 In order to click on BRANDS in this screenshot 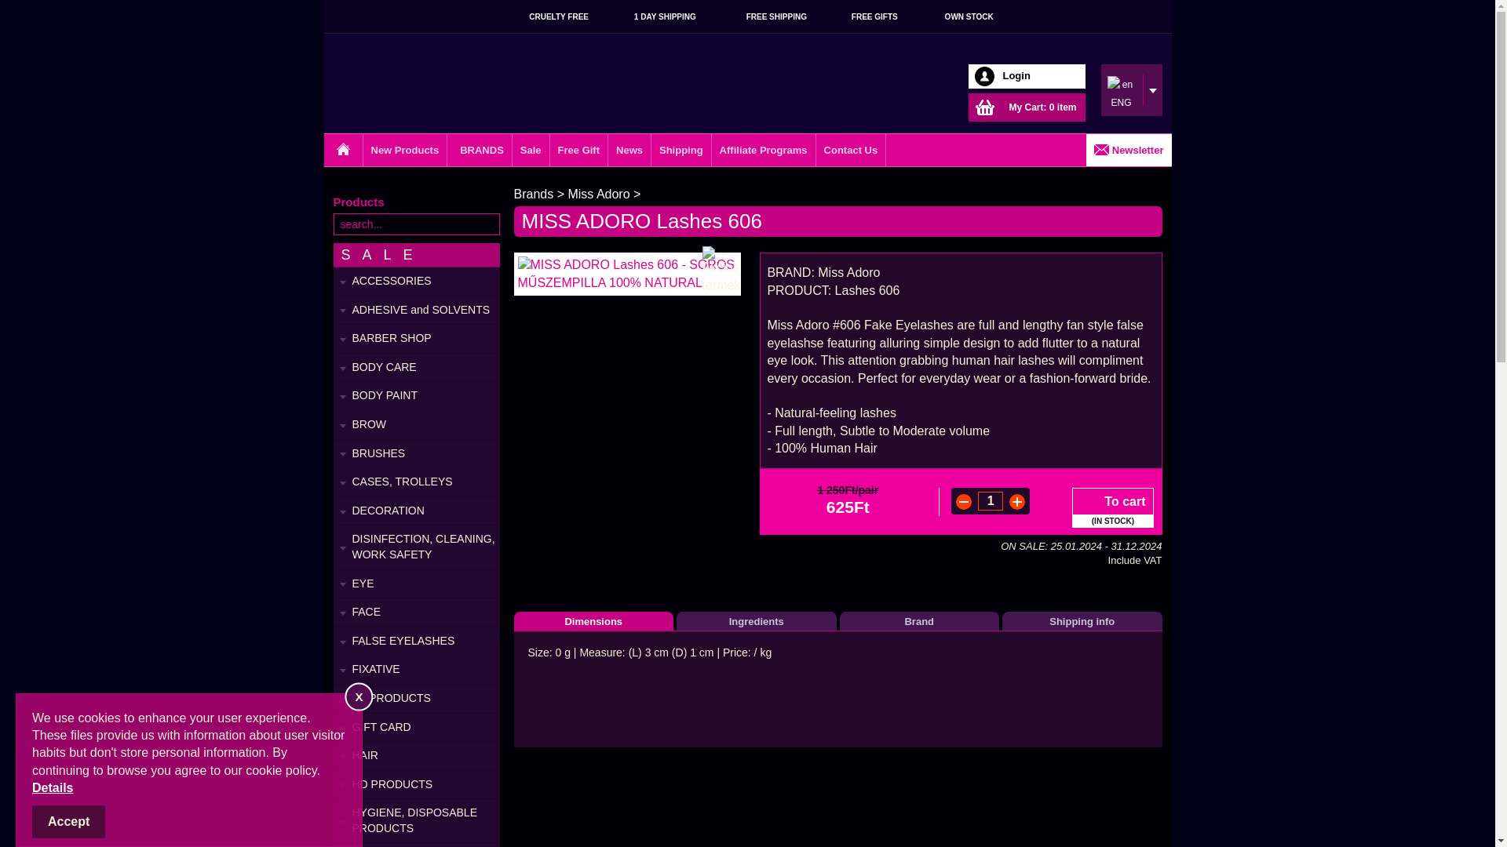, I will do `click(480, 149)`.